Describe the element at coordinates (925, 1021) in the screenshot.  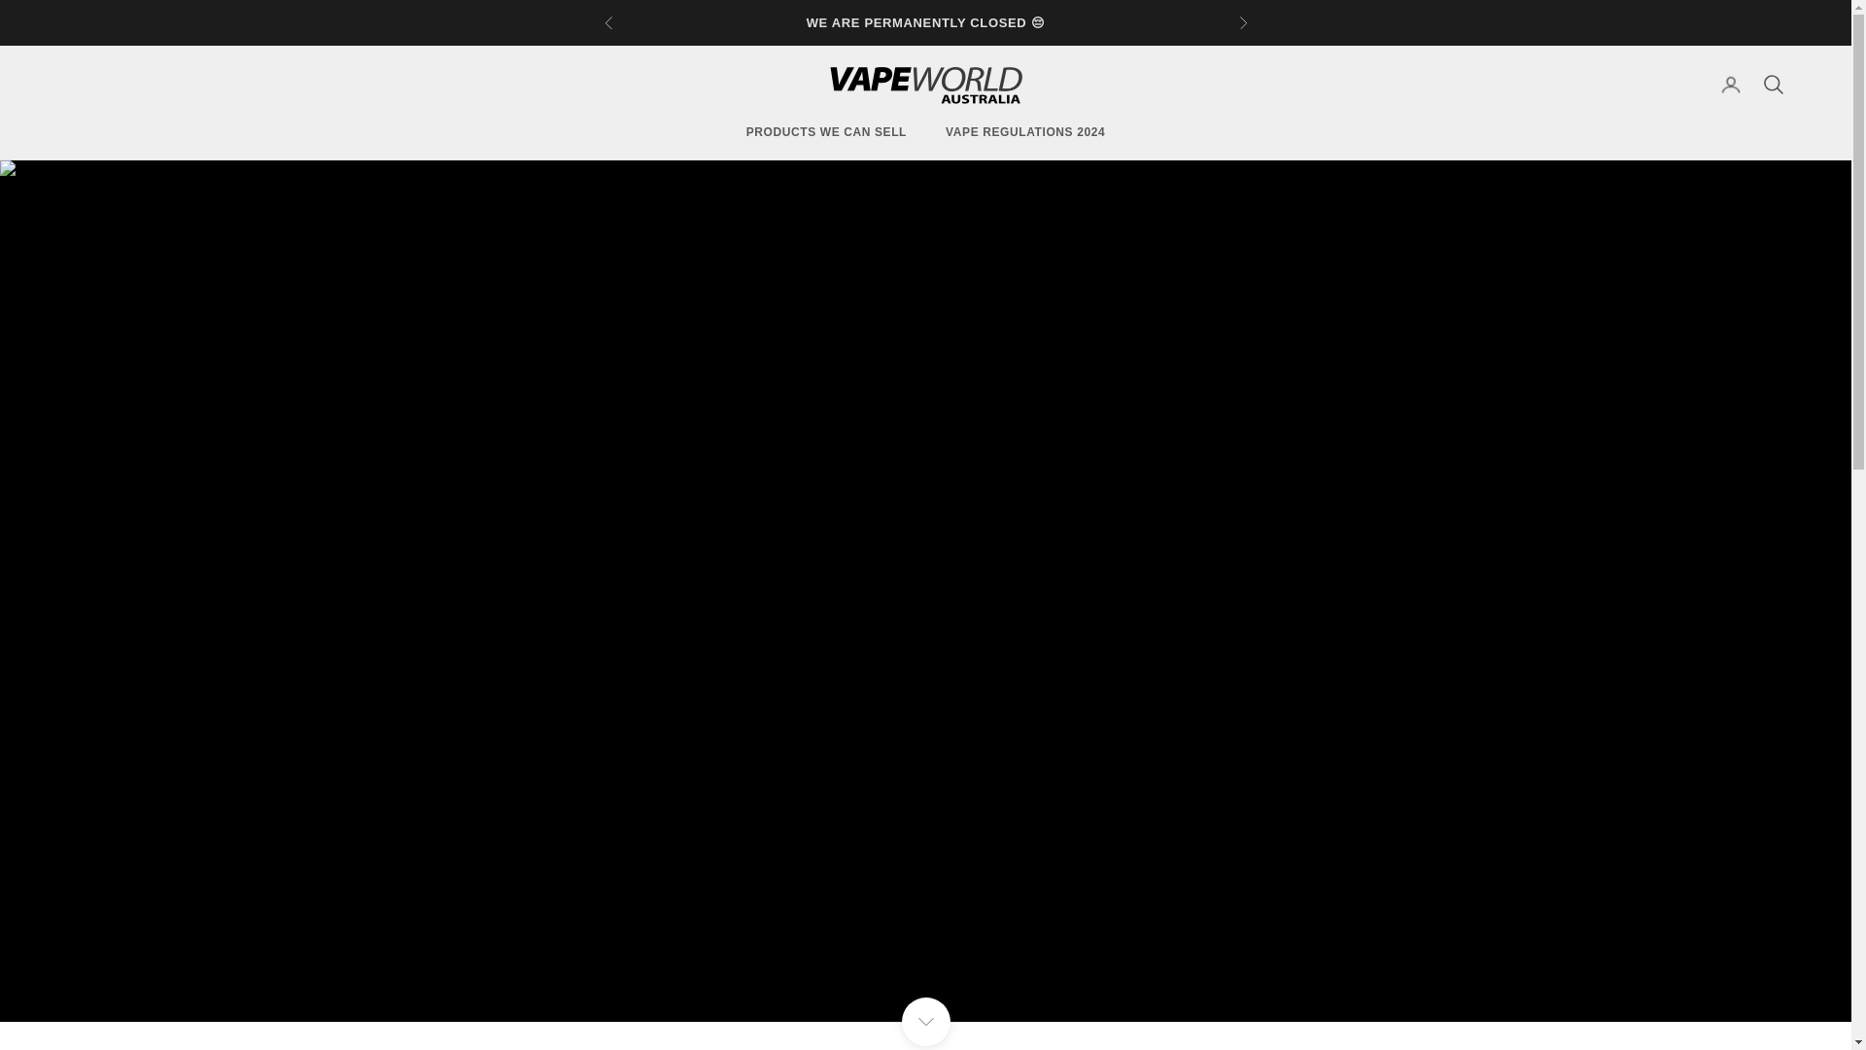
I see `Navigate to next section` at that location.